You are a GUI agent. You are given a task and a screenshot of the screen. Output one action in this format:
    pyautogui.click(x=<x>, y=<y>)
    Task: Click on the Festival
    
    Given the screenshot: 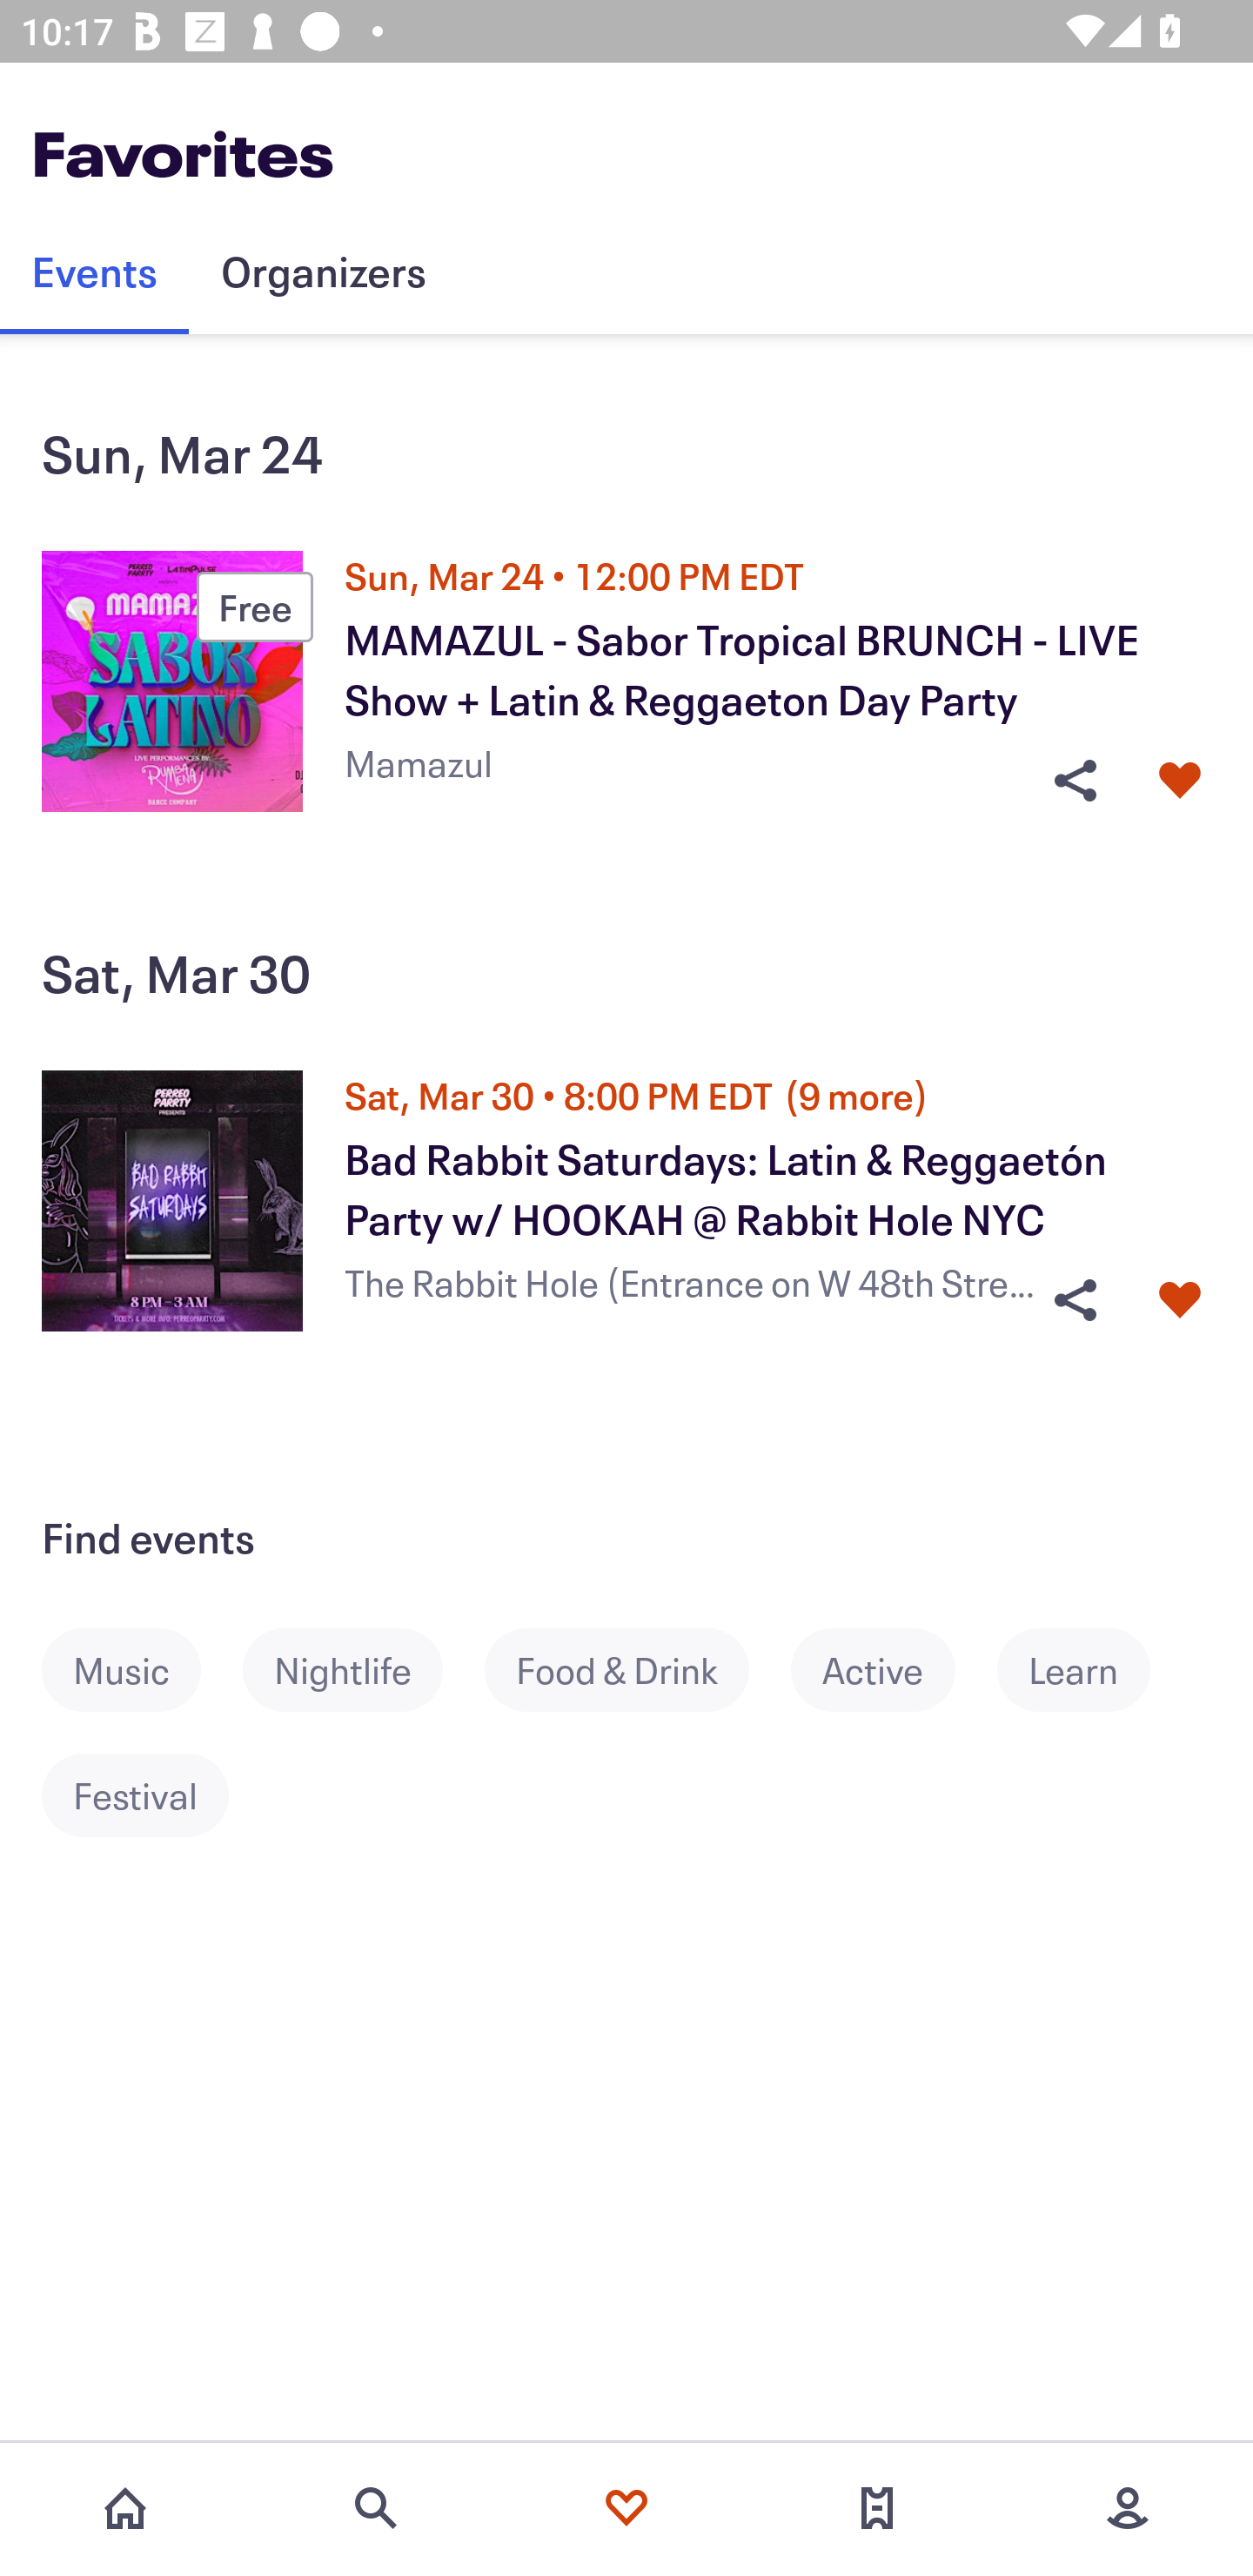 What is the action you would take?
    pyautogui.click(x=156, y=1795)
    